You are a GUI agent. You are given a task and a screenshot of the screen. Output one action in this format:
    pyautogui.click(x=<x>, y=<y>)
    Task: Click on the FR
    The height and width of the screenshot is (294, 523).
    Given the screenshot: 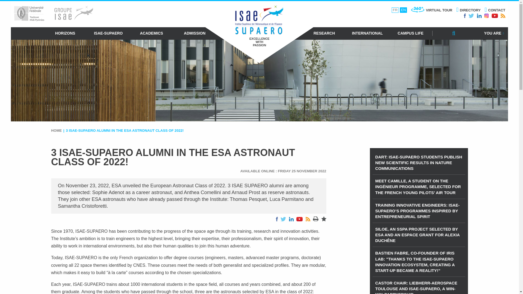 What is the action you would take?
    pyautogui.click(x=395, y=10)
    